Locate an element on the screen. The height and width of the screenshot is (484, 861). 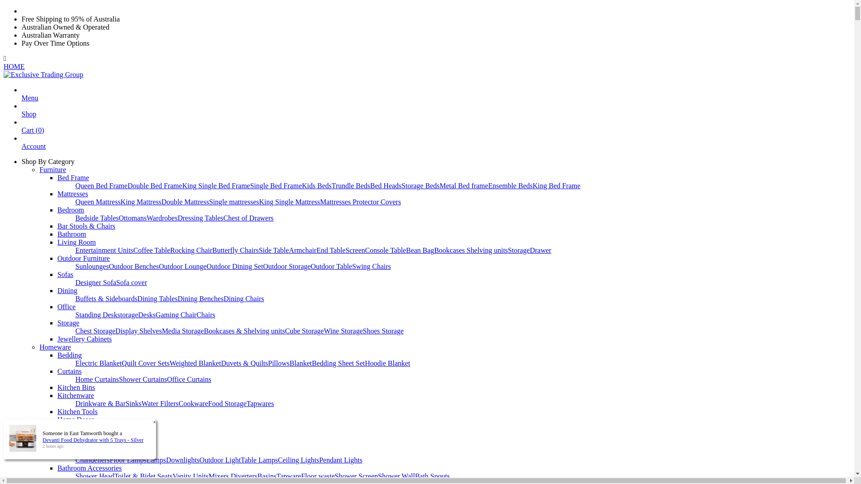
Bathroom is located at coordinates (72, 234).